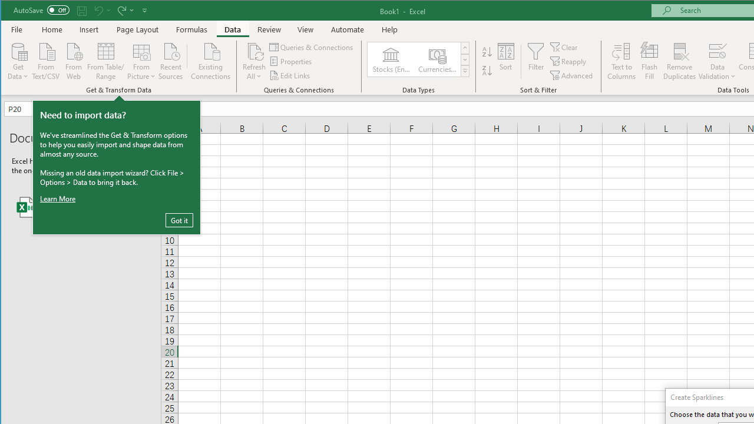 The width and height of the screenshot is (754, 424). What do you see at coordinates (348, 29) in the screenshot?
I see `Automate` at bounding box center [348, 29].